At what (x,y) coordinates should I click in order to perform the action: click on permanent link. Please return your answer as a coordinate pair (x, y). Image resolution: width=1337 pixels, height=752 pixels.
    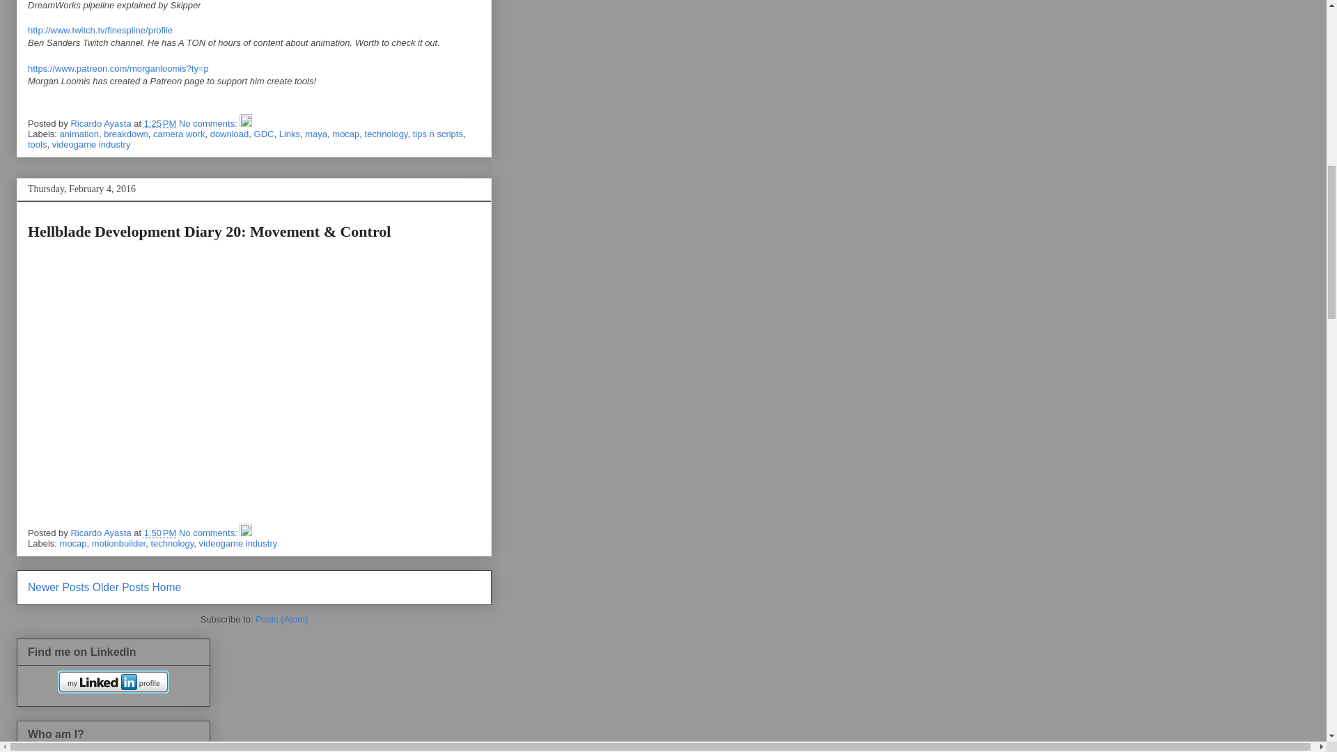
    Looking at the image, I should click on (160, 123).